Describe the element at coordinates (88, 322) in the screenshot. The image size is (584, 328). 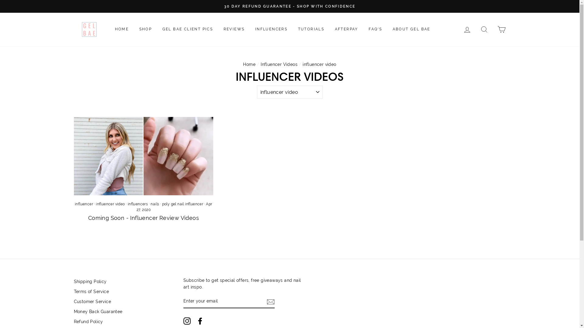
I see `Refund Policy` at that location.